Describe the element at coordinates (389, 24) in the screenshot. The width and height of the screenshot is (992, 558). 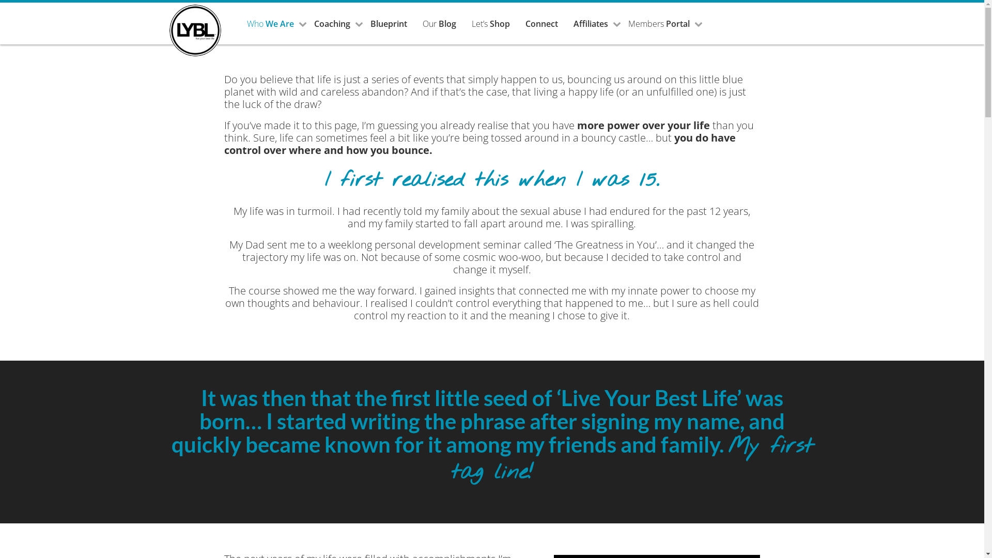
I see `Blueprint` at that location.